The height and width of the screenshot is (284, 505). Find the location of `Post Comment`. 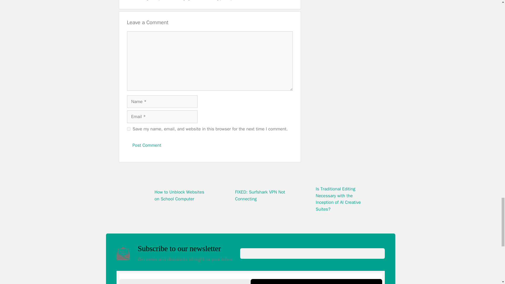

Post Comment is located at coordinates (147, 145).